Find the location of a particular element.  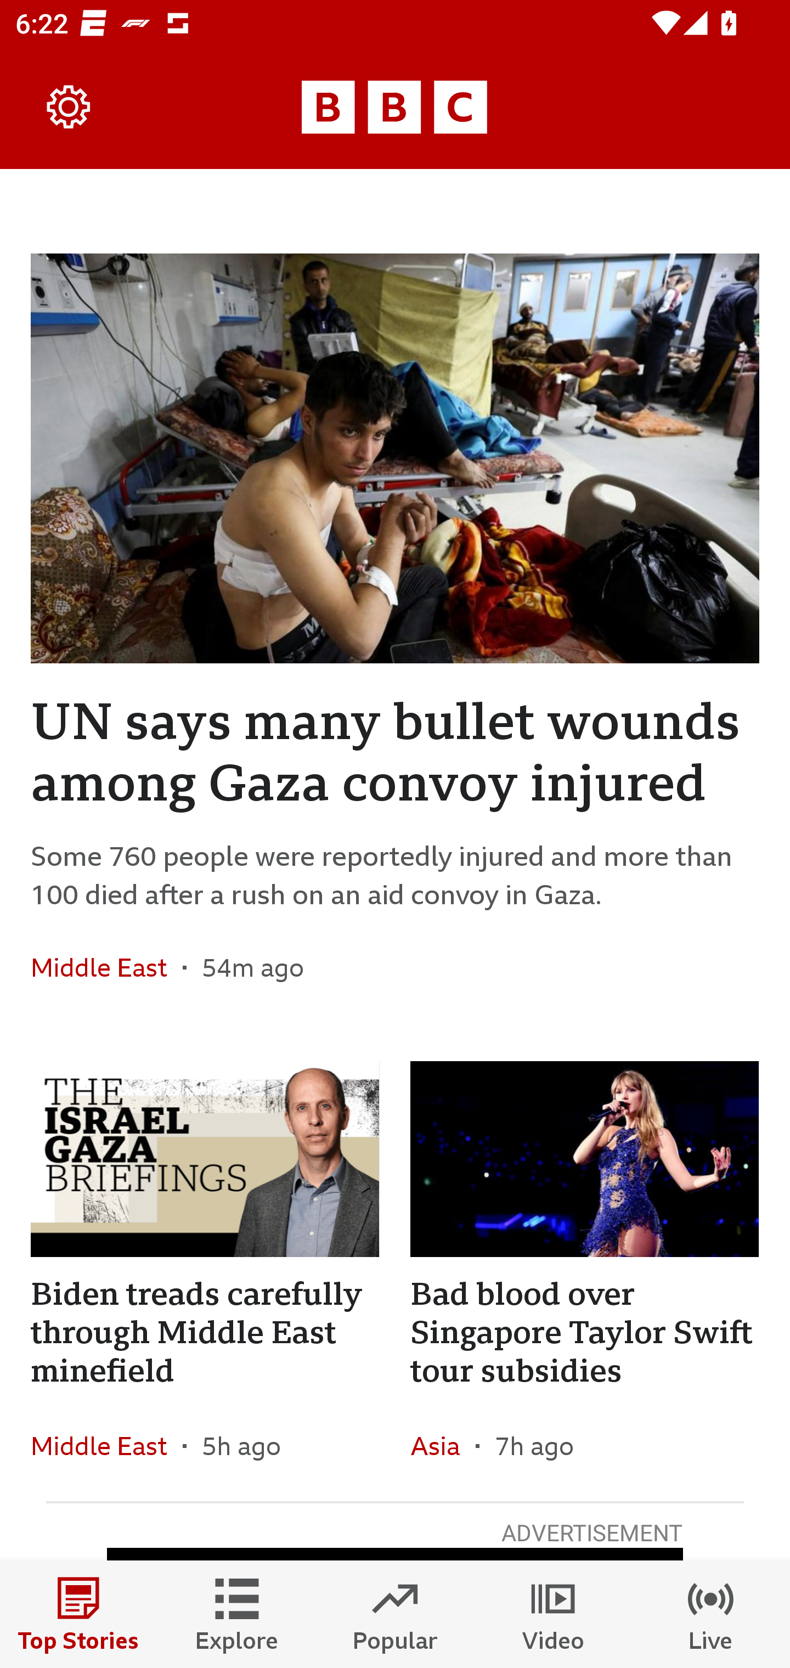

Popular is located at coordinates (395, 1614).